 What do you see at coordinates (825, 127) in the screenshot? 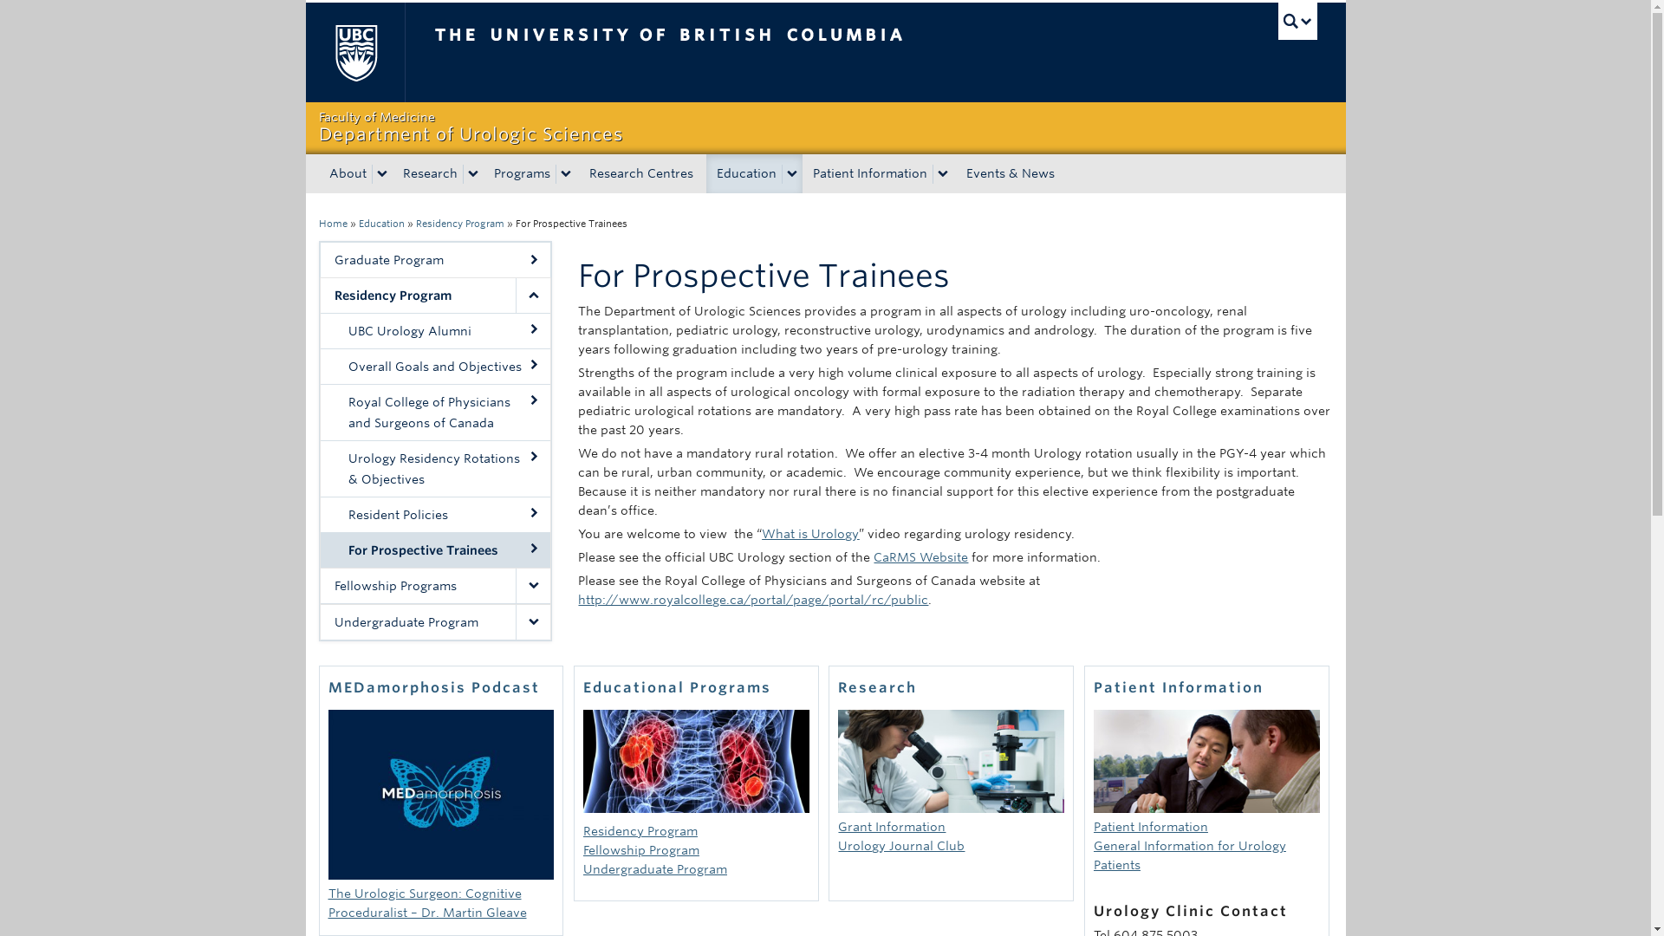
I see `The University of British Columbia` at bounding box center [825, 127].